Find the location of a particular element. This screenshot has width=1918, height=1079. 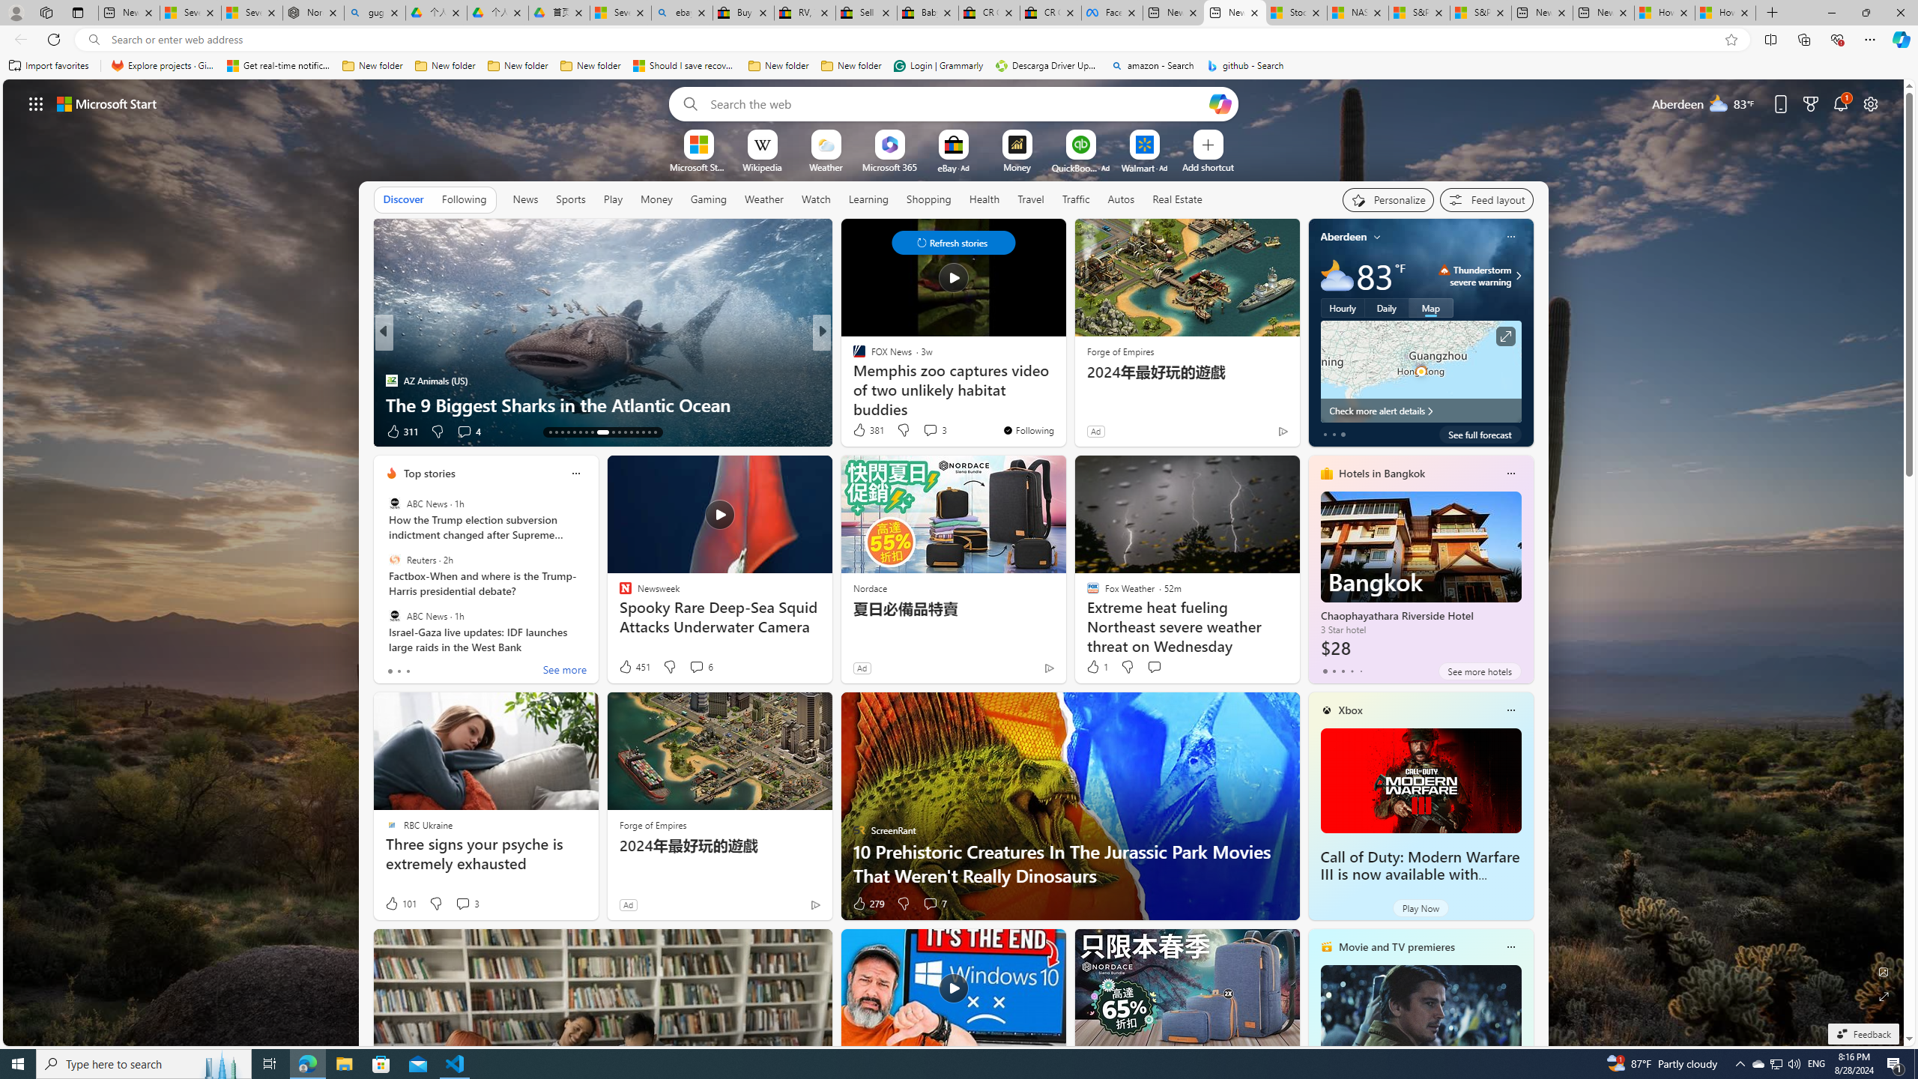

Forge of Empires is located at coordinates (653, 824).